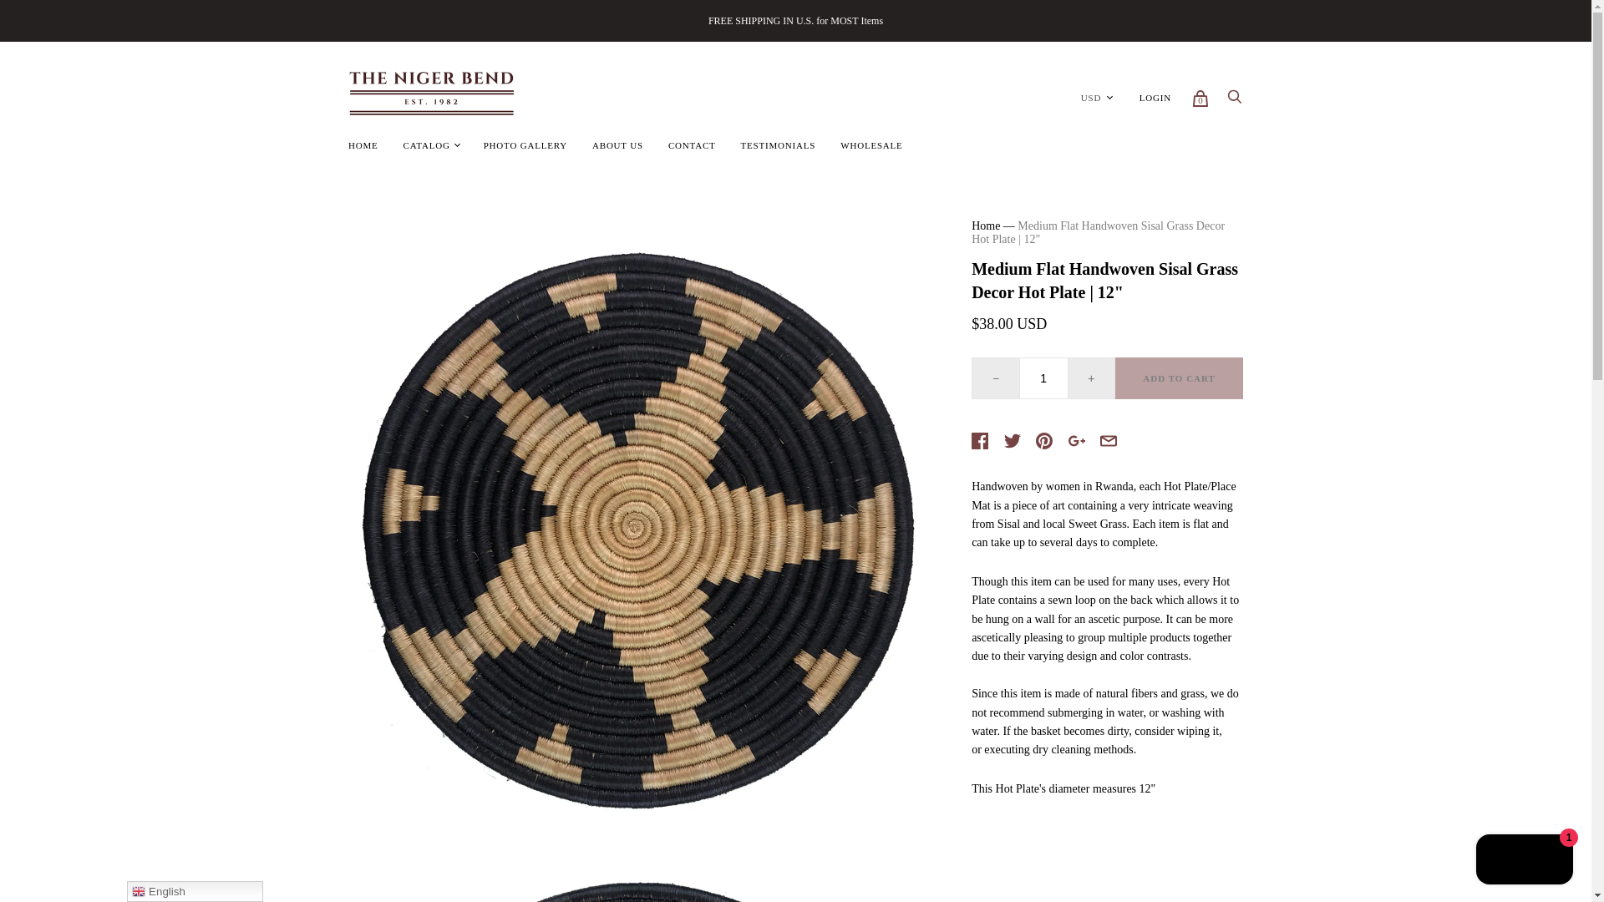  Describe the element at coordinates (1044, 378) in the screenshot. I see `1` at that location.